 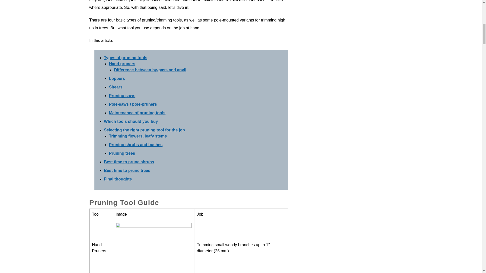 What do you see at coordinates (122, 64) in the screenshot?
I see `Hand pruners` at bounding box center [122, 64].